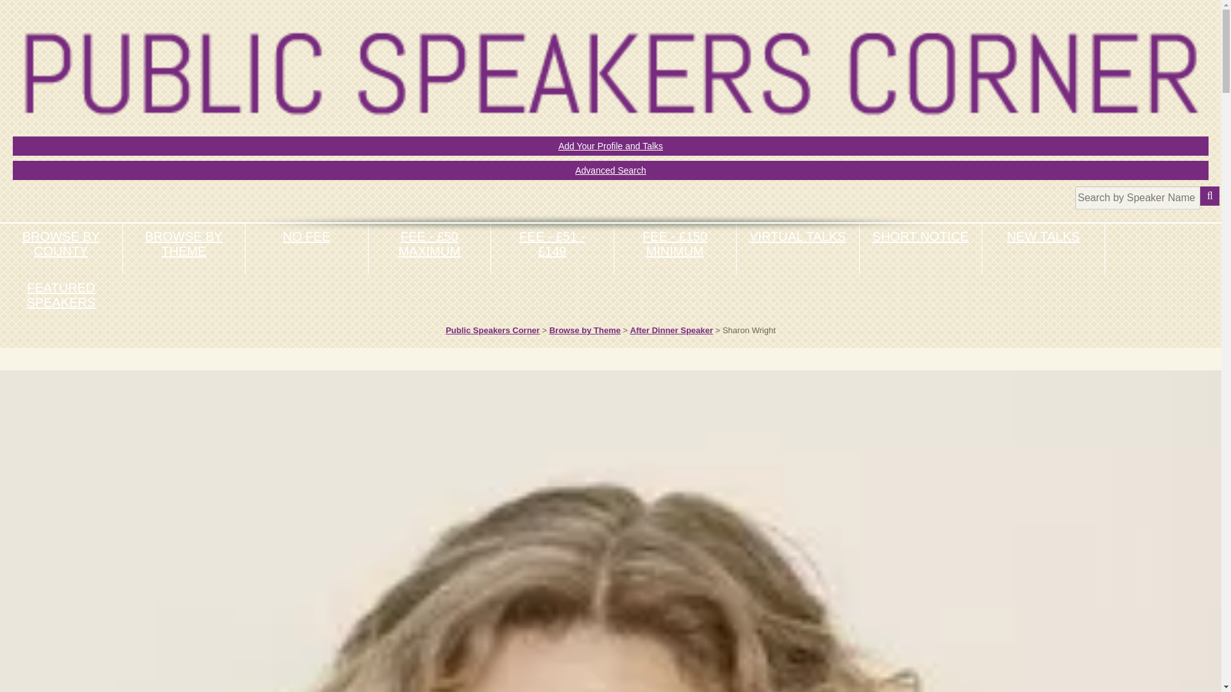 The image size is (1231, 692). Describe the element at coordinates (610, 170) in the screenshot. I see `Advanced search for talks and speakers` at that location.